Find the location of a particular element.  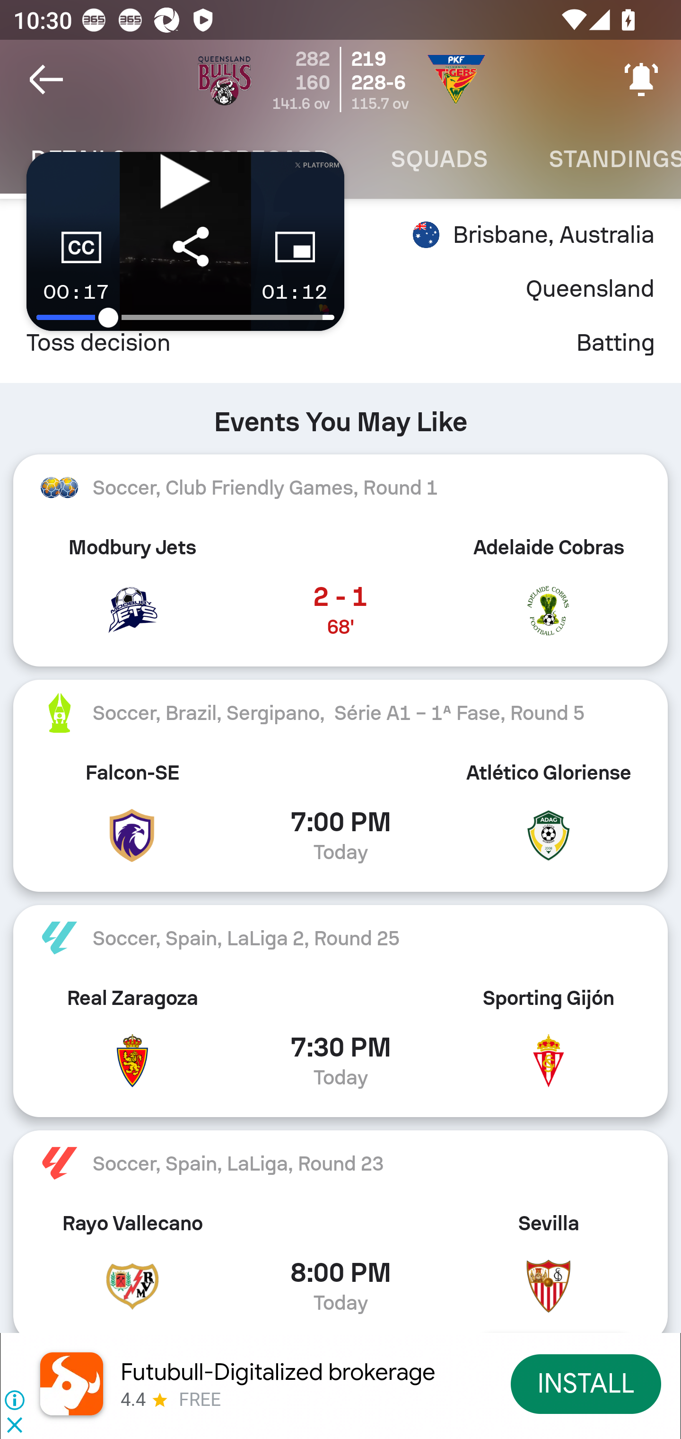

Standings STANDINGS is located at coordinates (600, 159).